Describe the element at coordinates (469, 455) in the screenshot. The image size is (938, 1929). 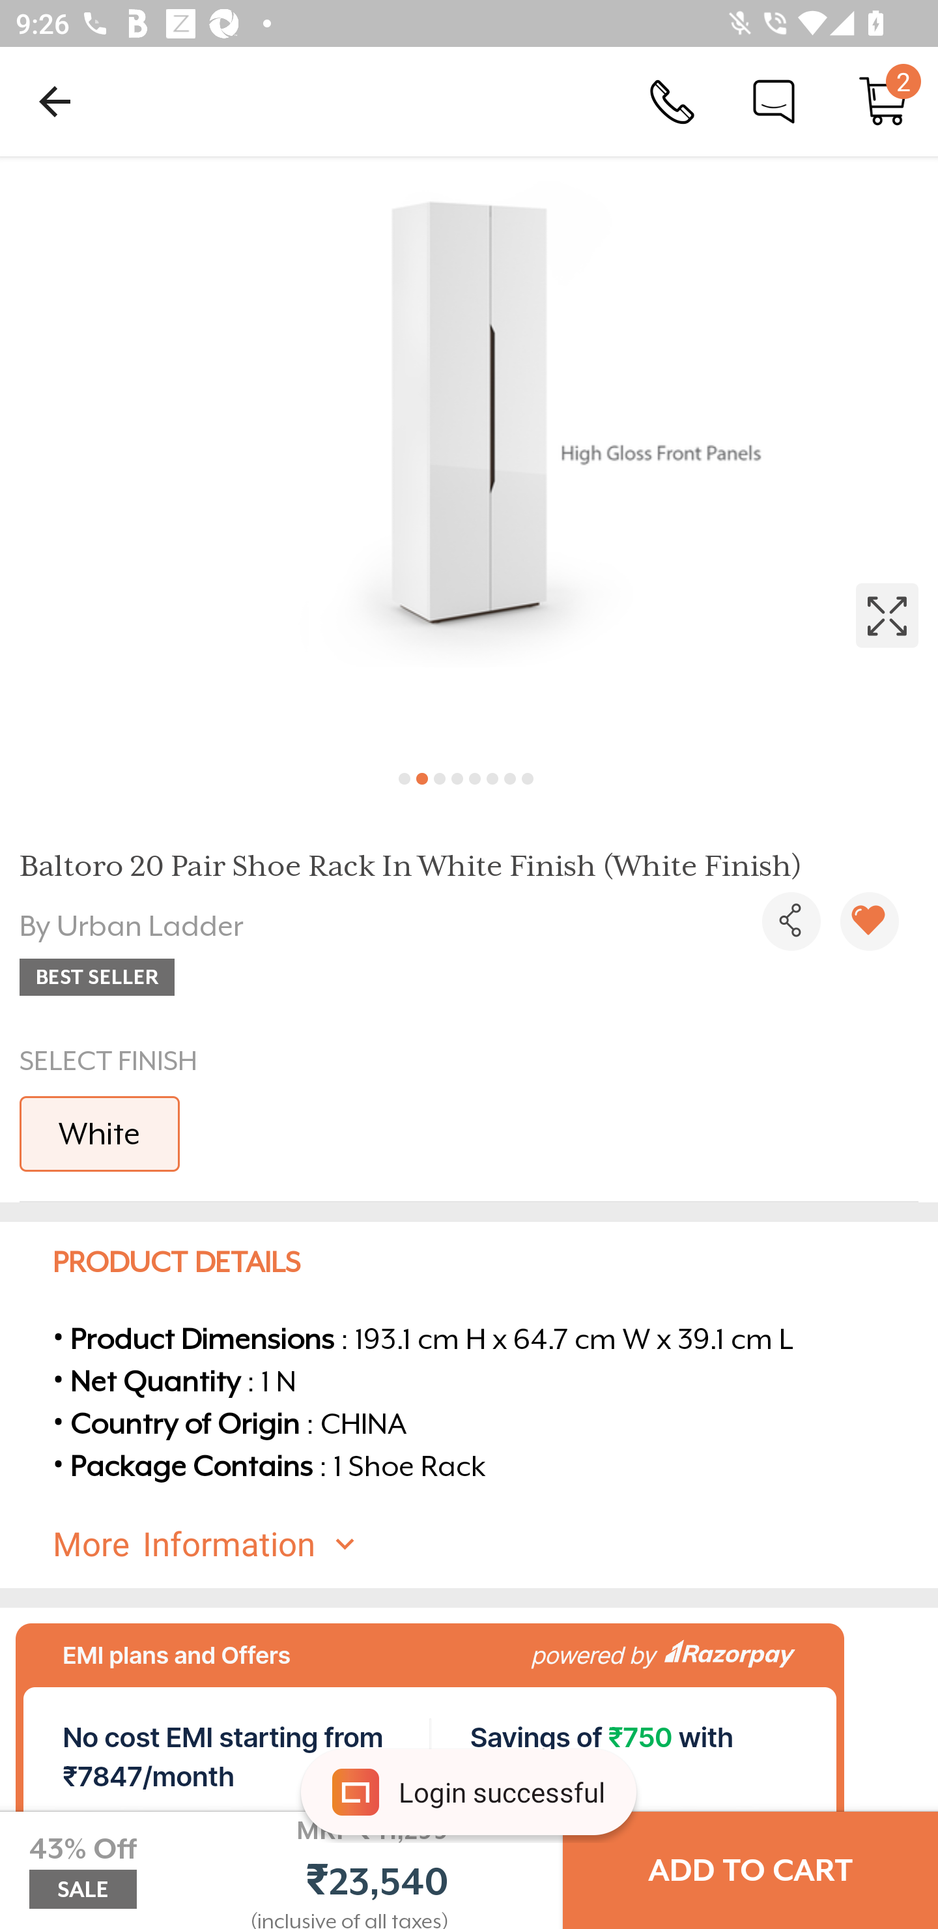
I see `` at that location.